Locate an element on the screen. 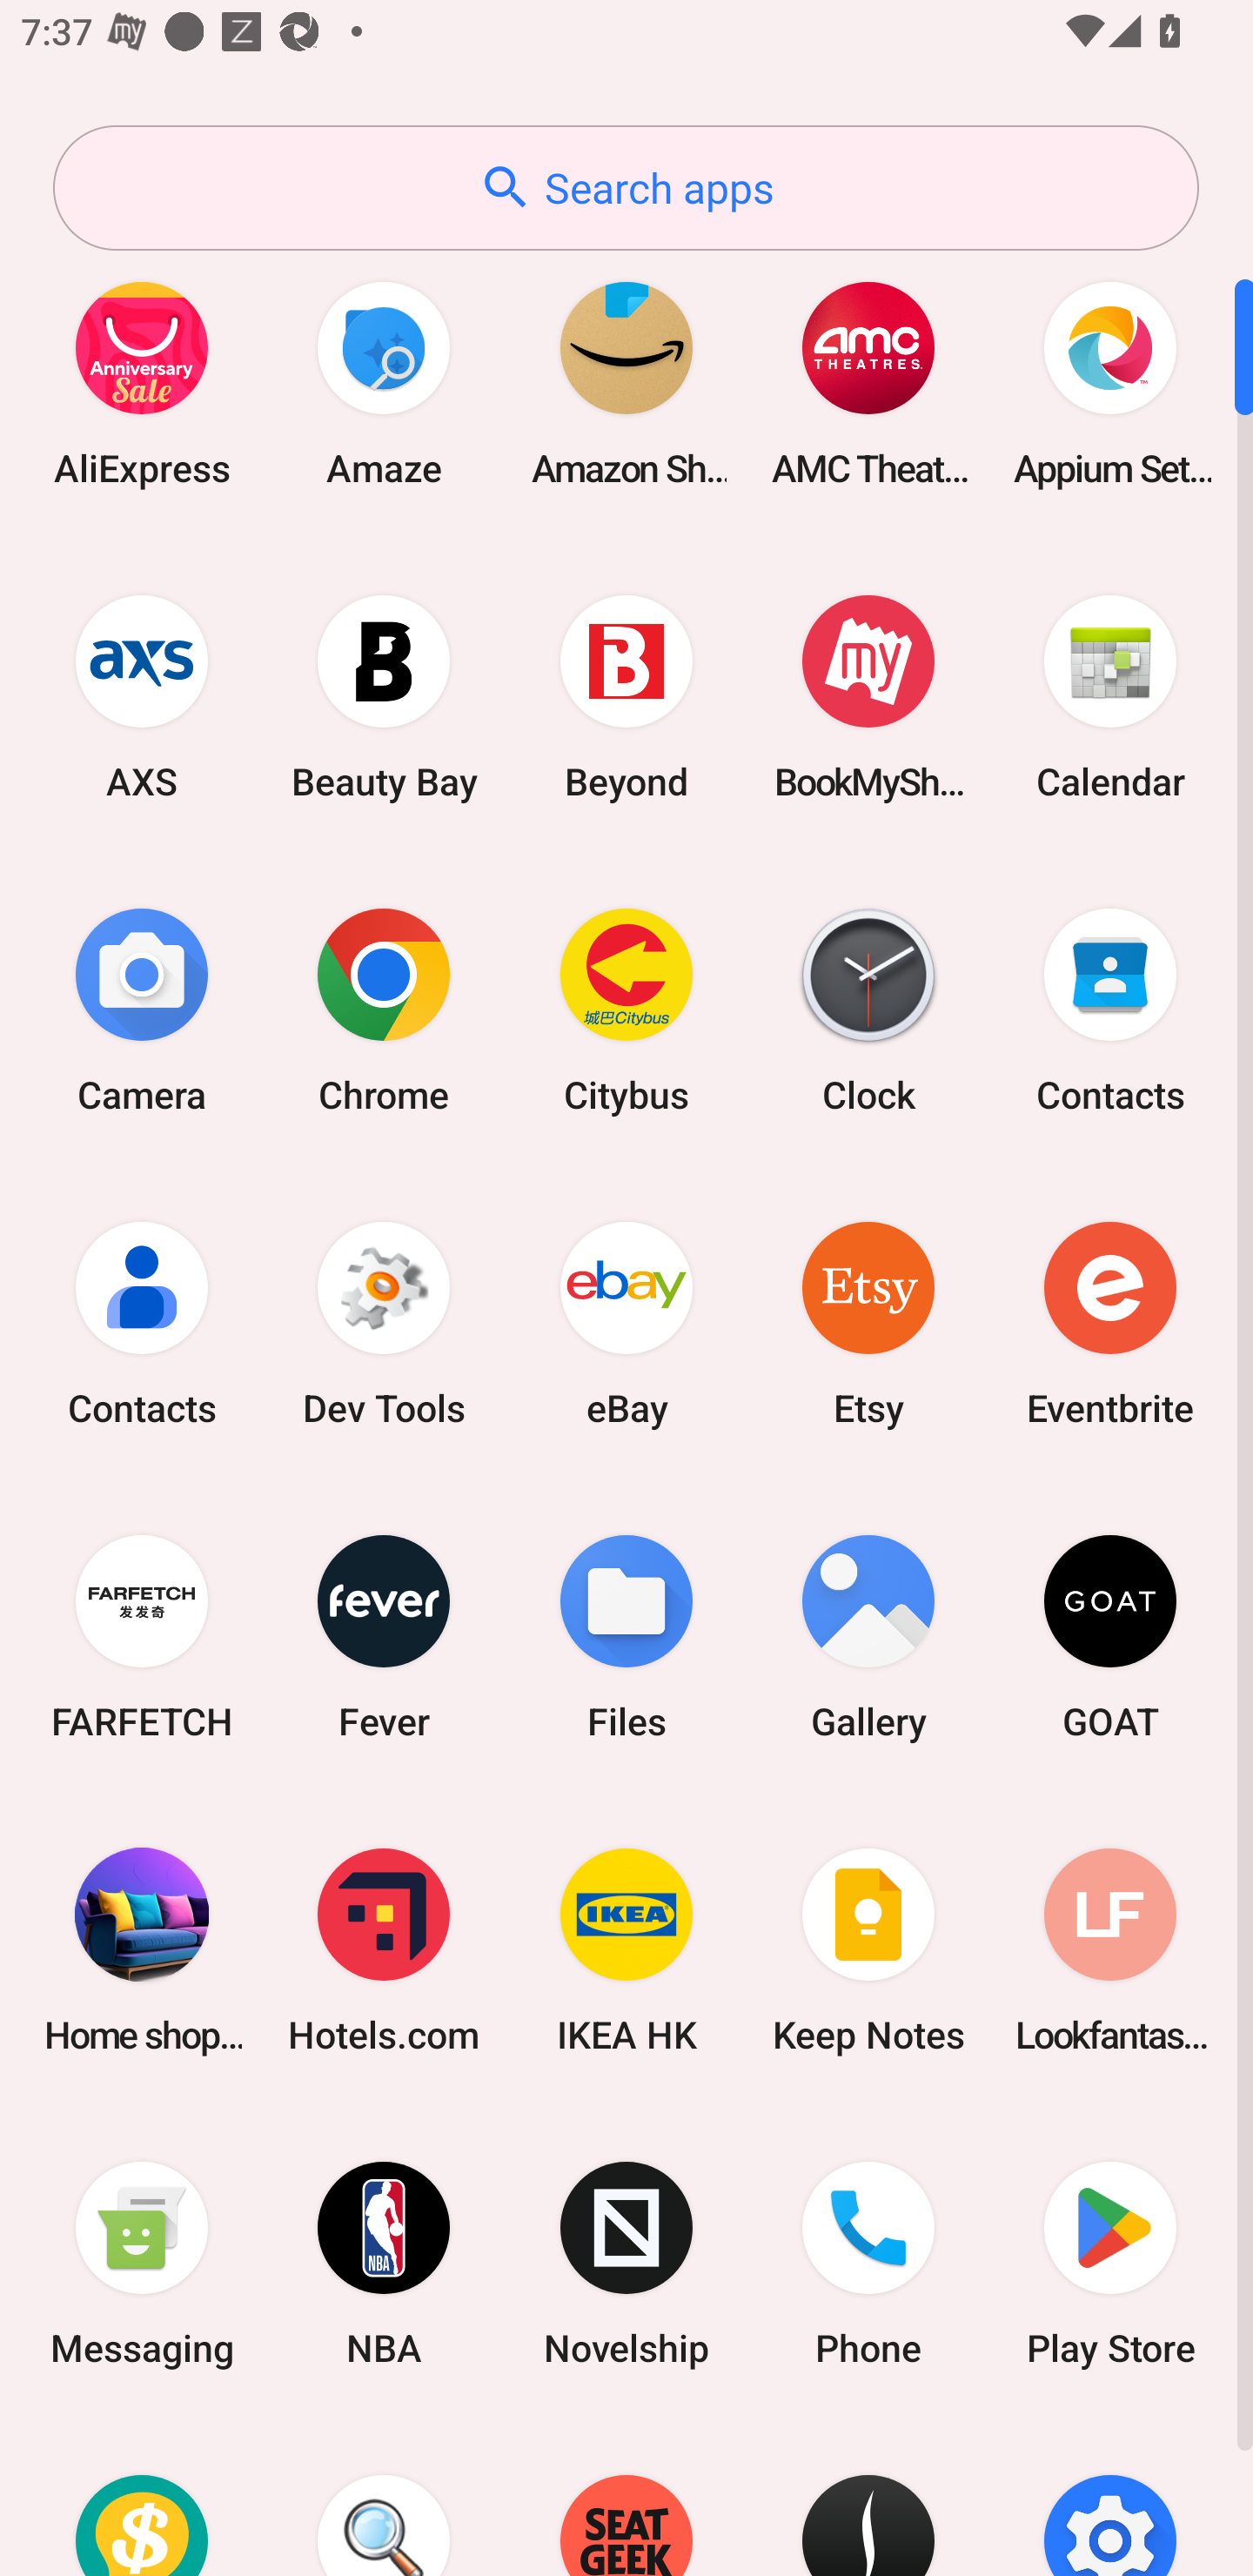 Image resolution: width=1253 pixels, height=2576 pixels. AMC Theatres is located at coordinates (868, 383).